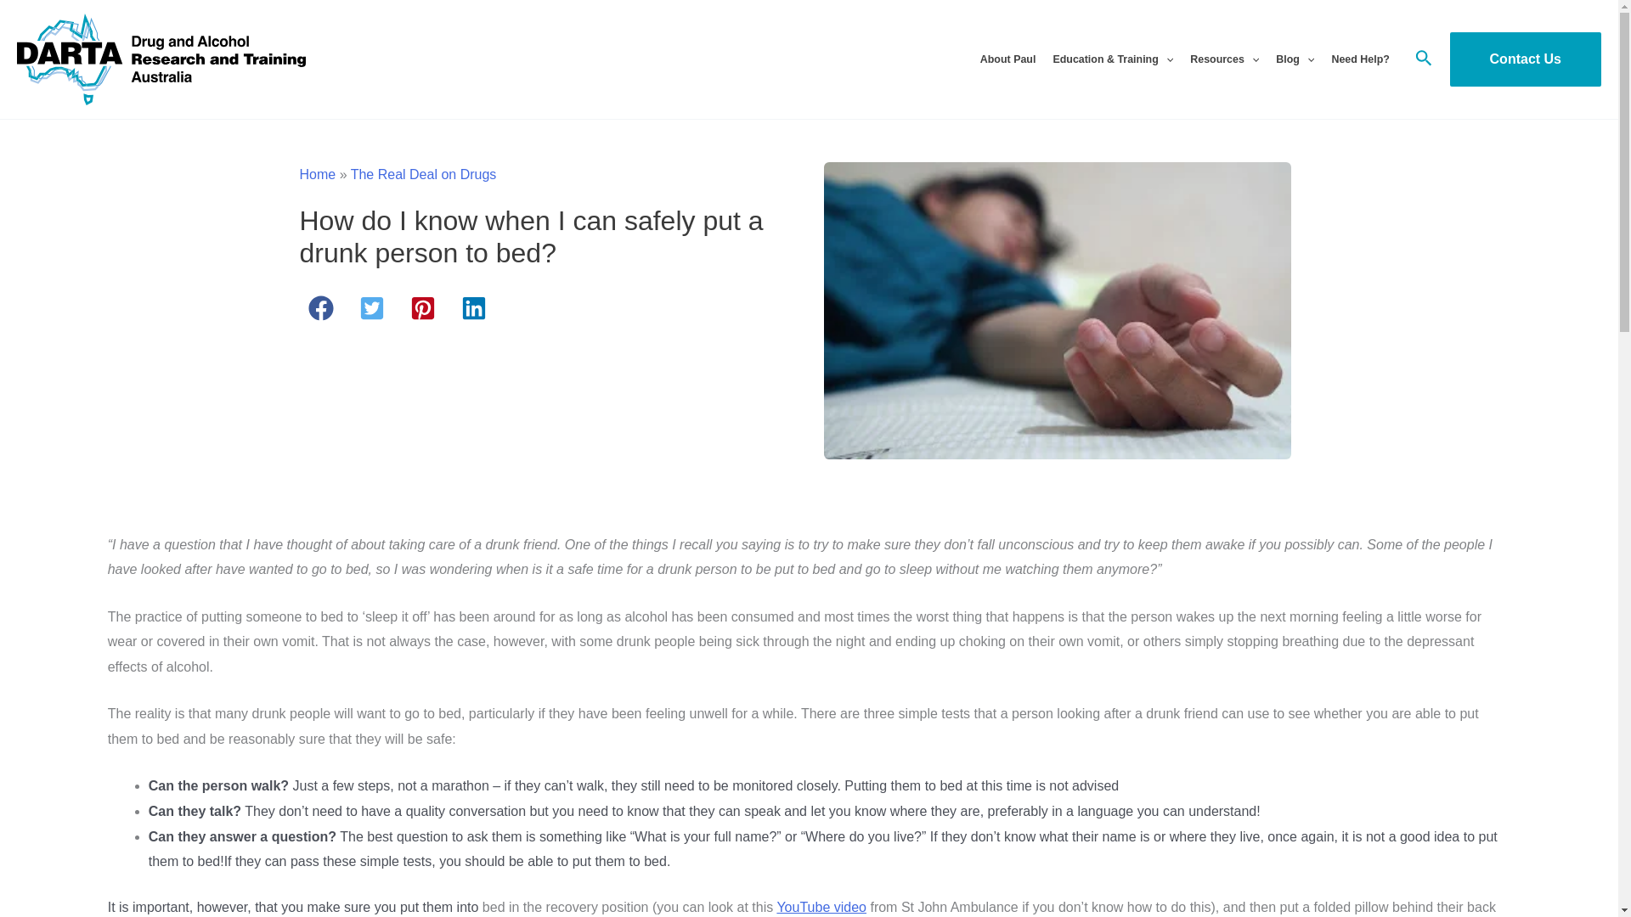  What do you see at coordinates (1526, 59) in the screenshot?
I see `Contact Us` at bounding box center [1526, 59].